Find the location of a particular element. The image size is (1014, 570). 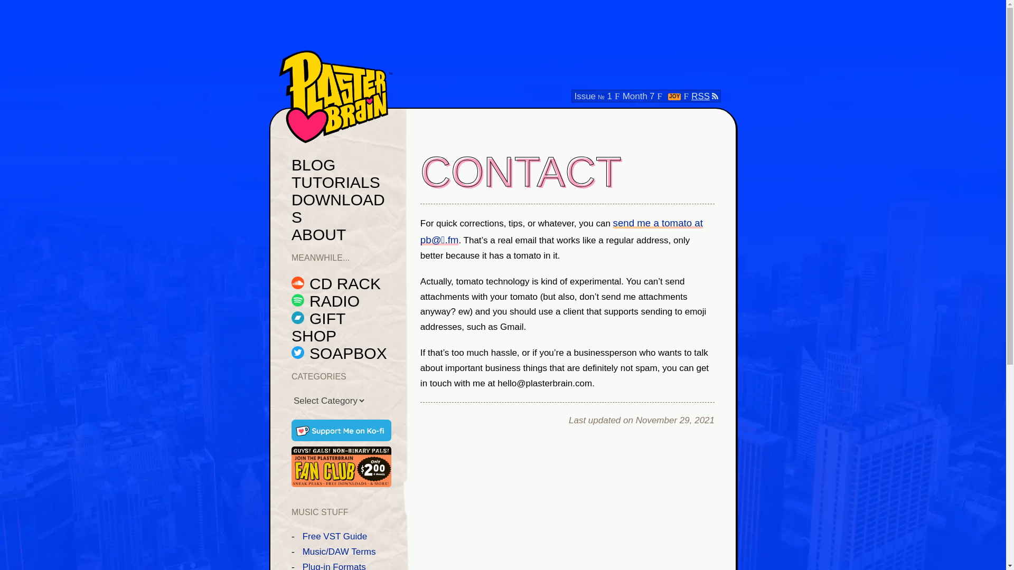

BLOG is located at coordinates (314, 165).